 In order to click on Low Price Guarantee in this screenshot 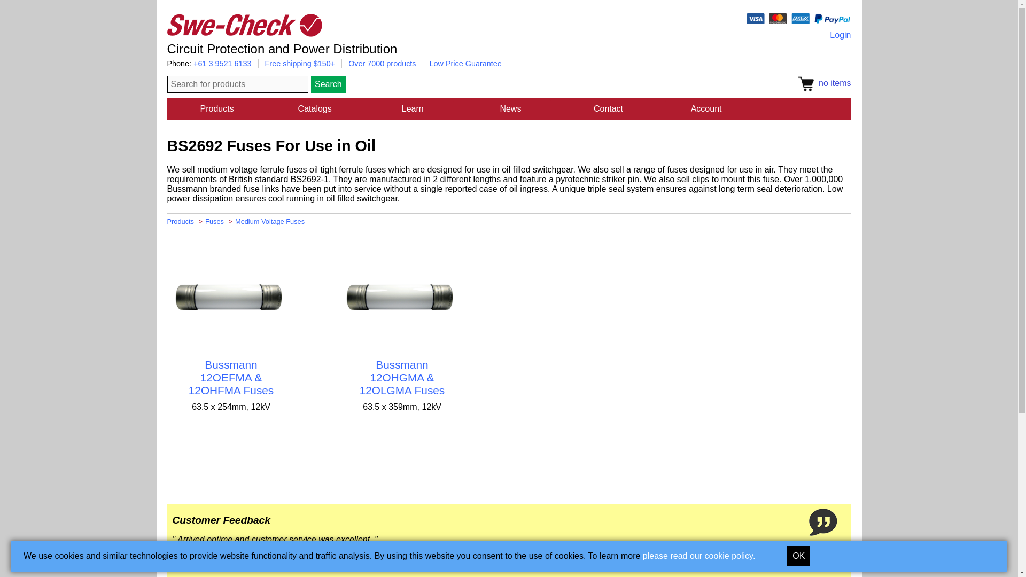, I will do `click(465, 64)`.